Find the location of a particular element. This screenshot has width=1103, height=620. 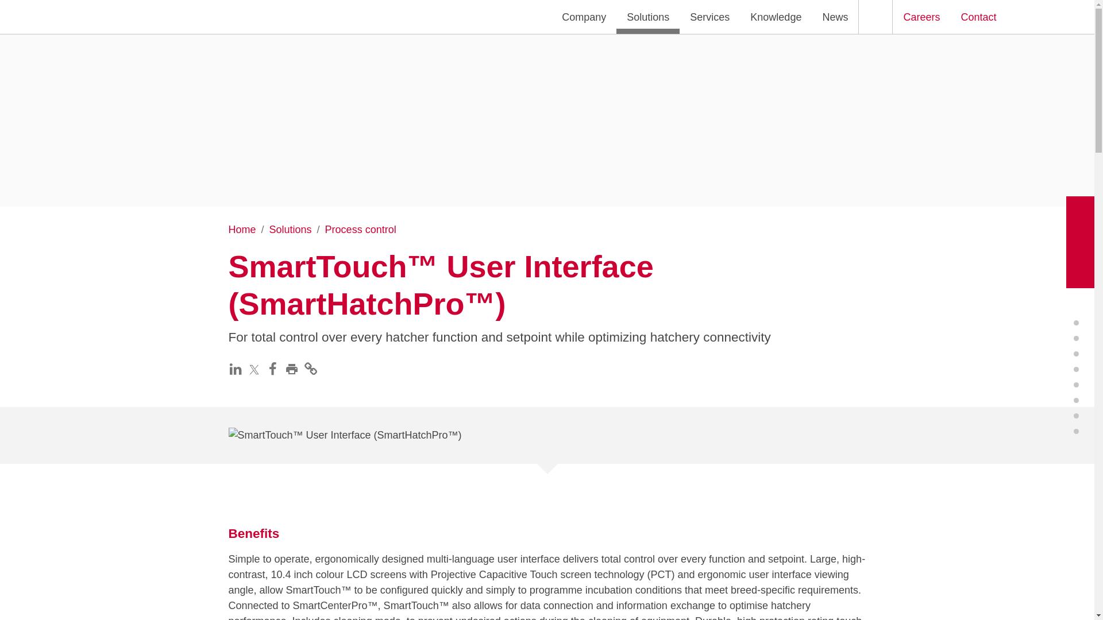

Careers is located at coordinates (921, 17).